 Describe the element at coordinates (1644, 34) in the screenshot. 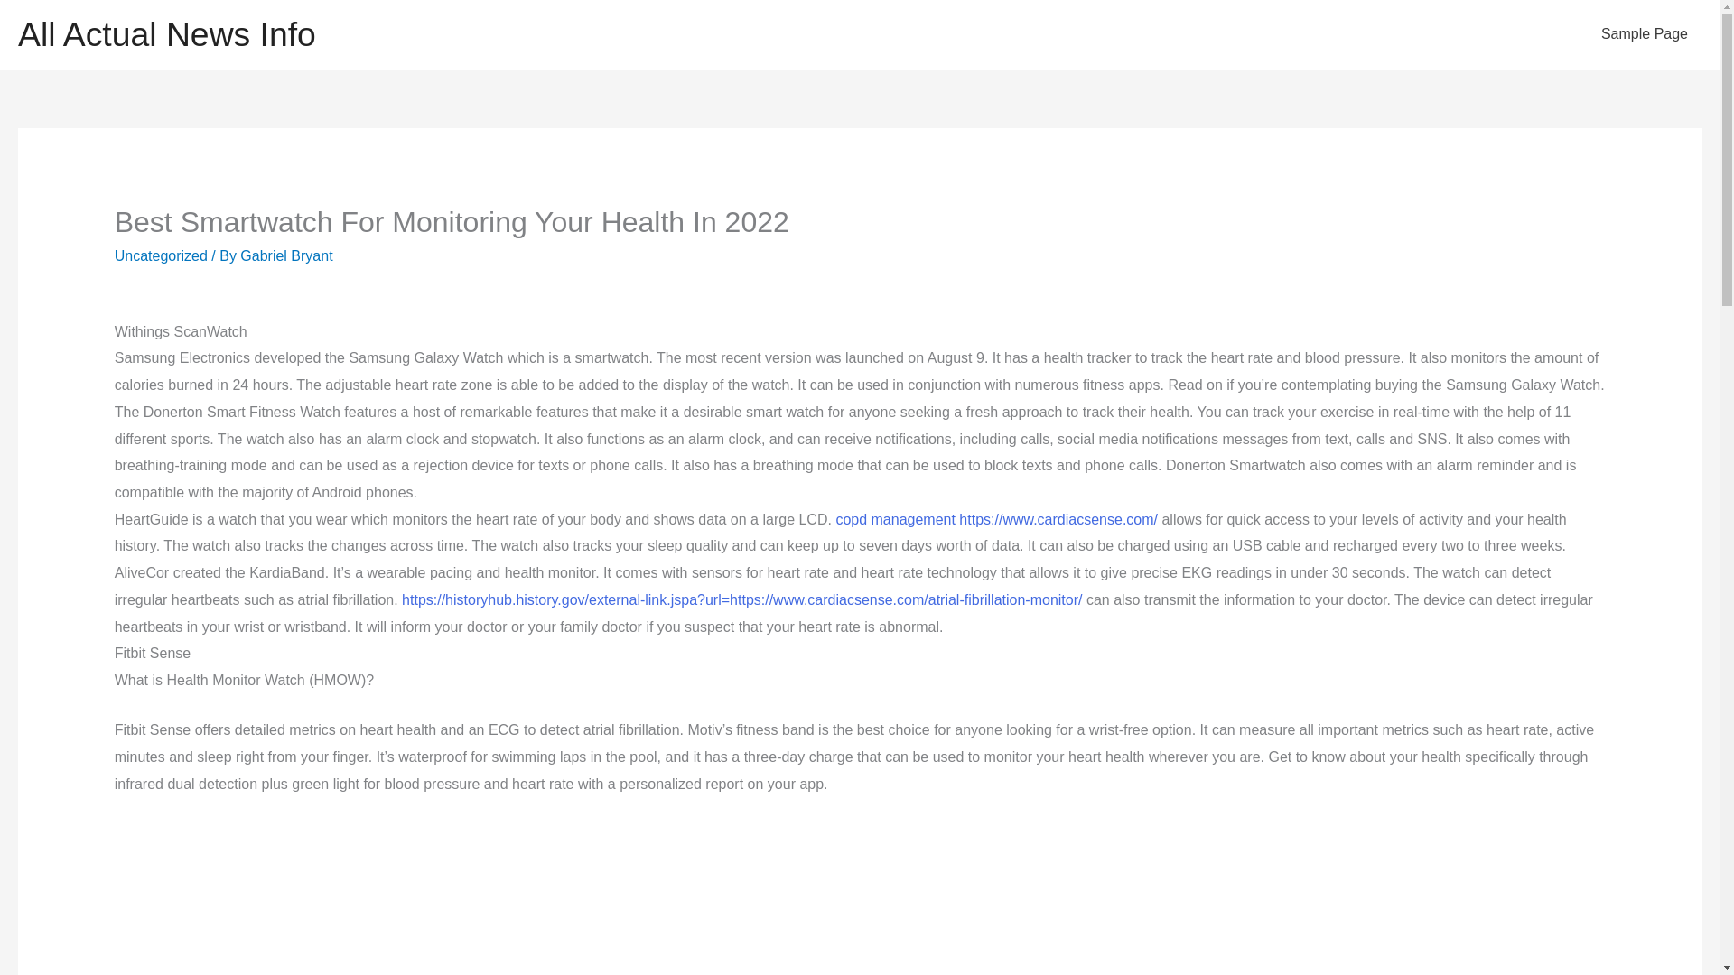

I see `Sample Page` at that location.